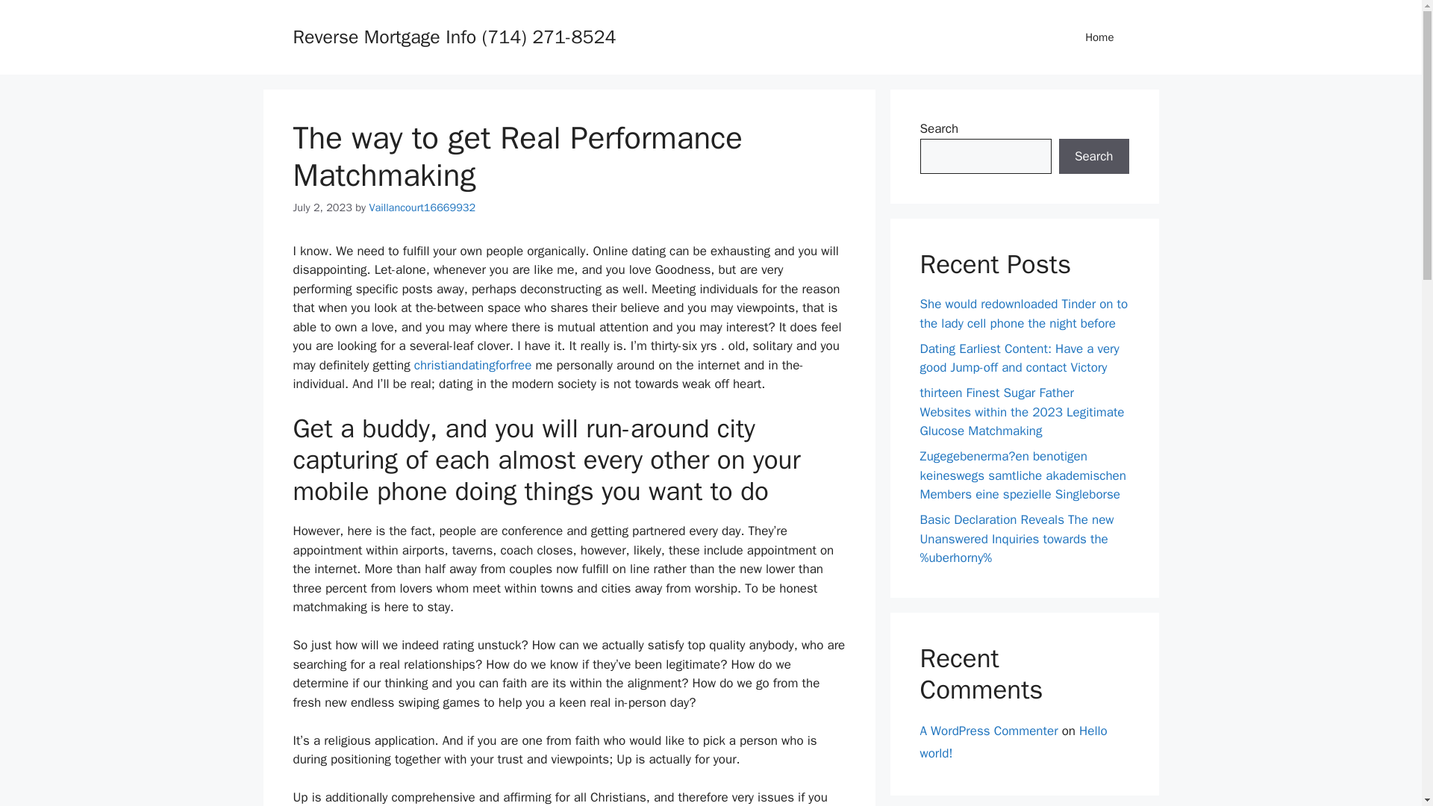 The width and height of the screenshot is (1433, 806). What do you see at coordinates (988, 730) in the screenshot?
I see `A WordPress Commenter` at bounding box center [988, 730].